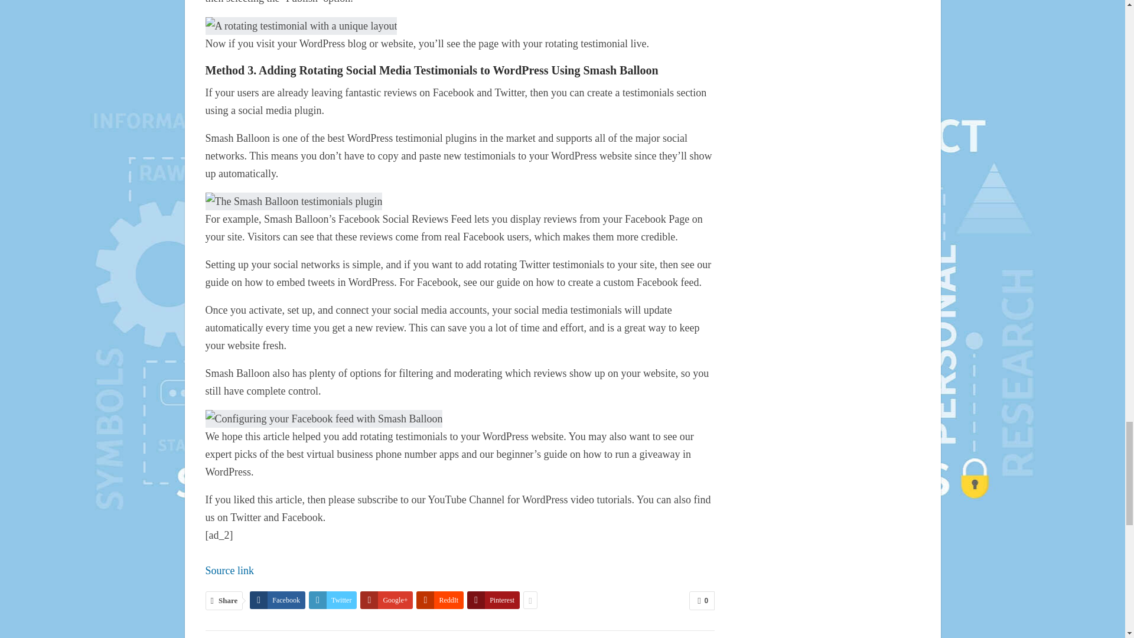 This screenshot has width=1134, height=638. What do you see at coordinates (229, 571) in the screenshot?
I see `Source link` at bounding box center [229, 571].